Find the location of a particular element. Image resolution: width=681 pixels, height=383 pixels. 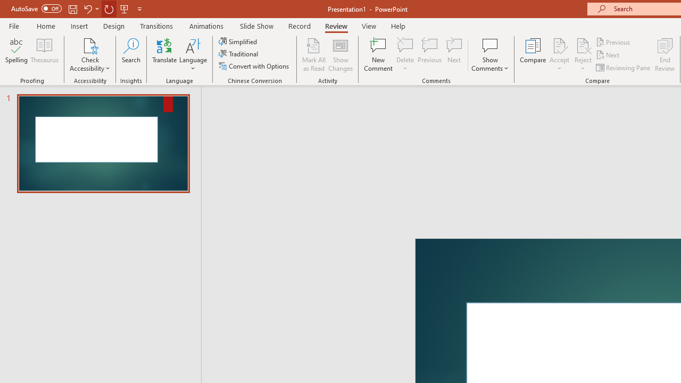

Translate is located at coordinates (165, 54).